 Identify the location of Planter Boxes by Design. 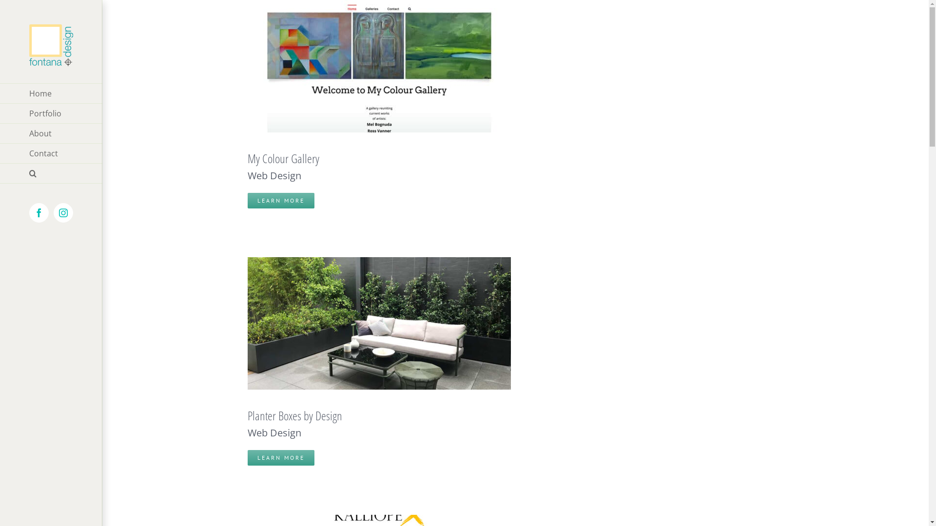
(295, 415).